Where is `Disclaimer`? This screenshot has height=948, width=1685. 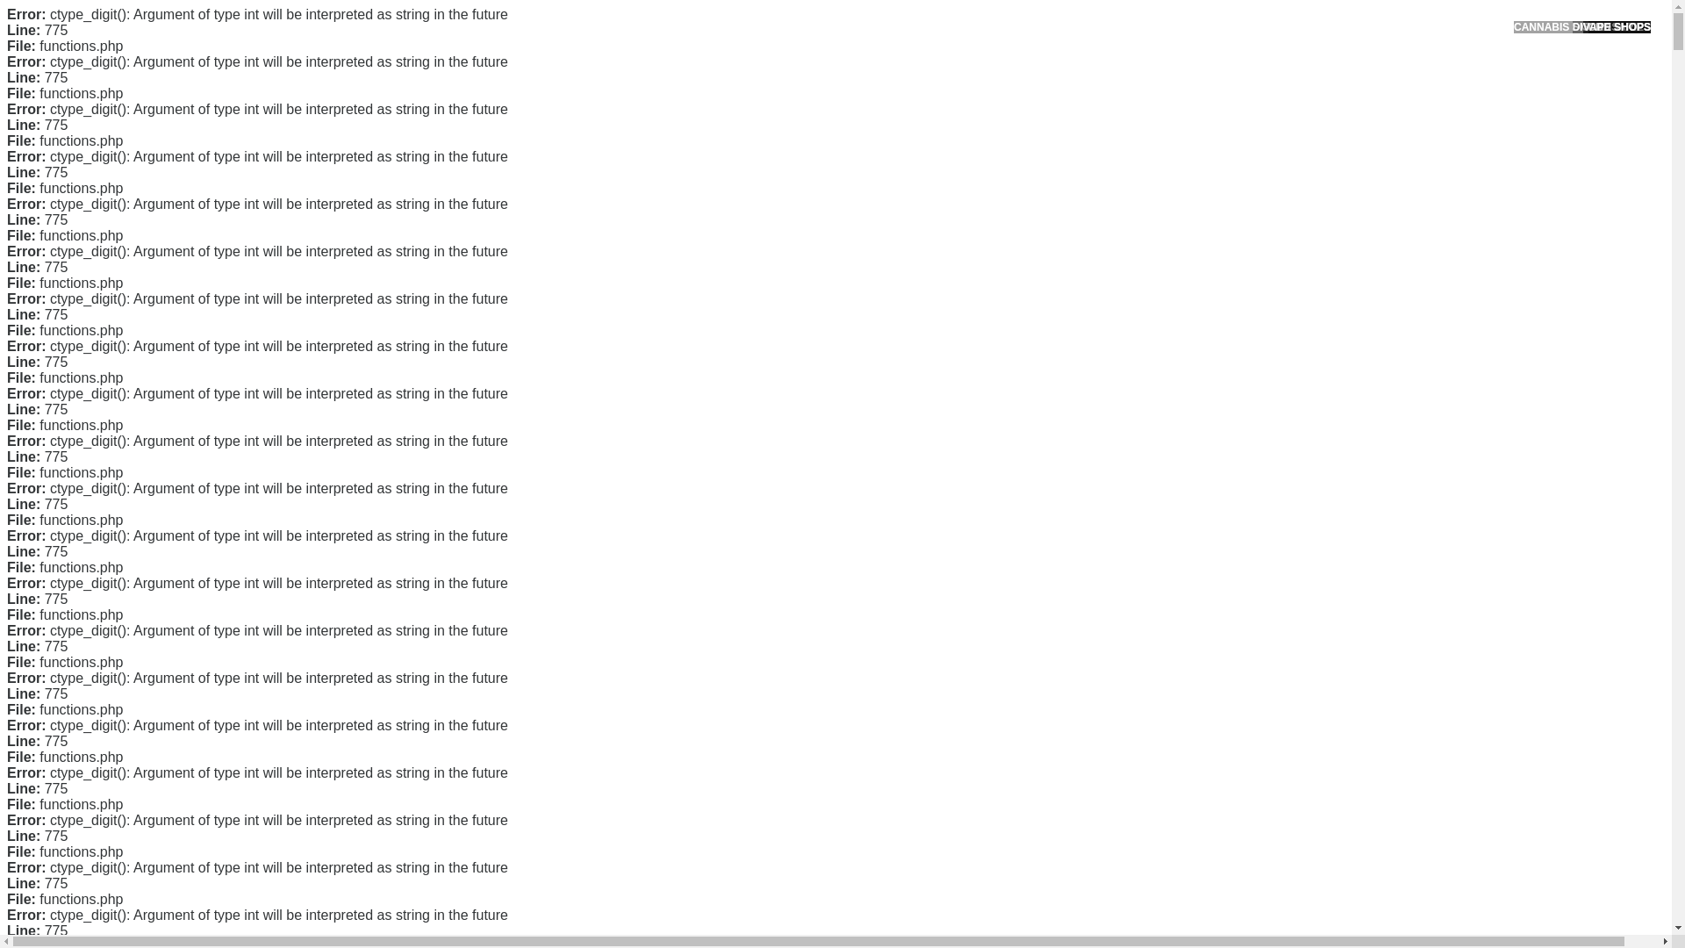
Disclaimer is located at coordinates (1146, 411).